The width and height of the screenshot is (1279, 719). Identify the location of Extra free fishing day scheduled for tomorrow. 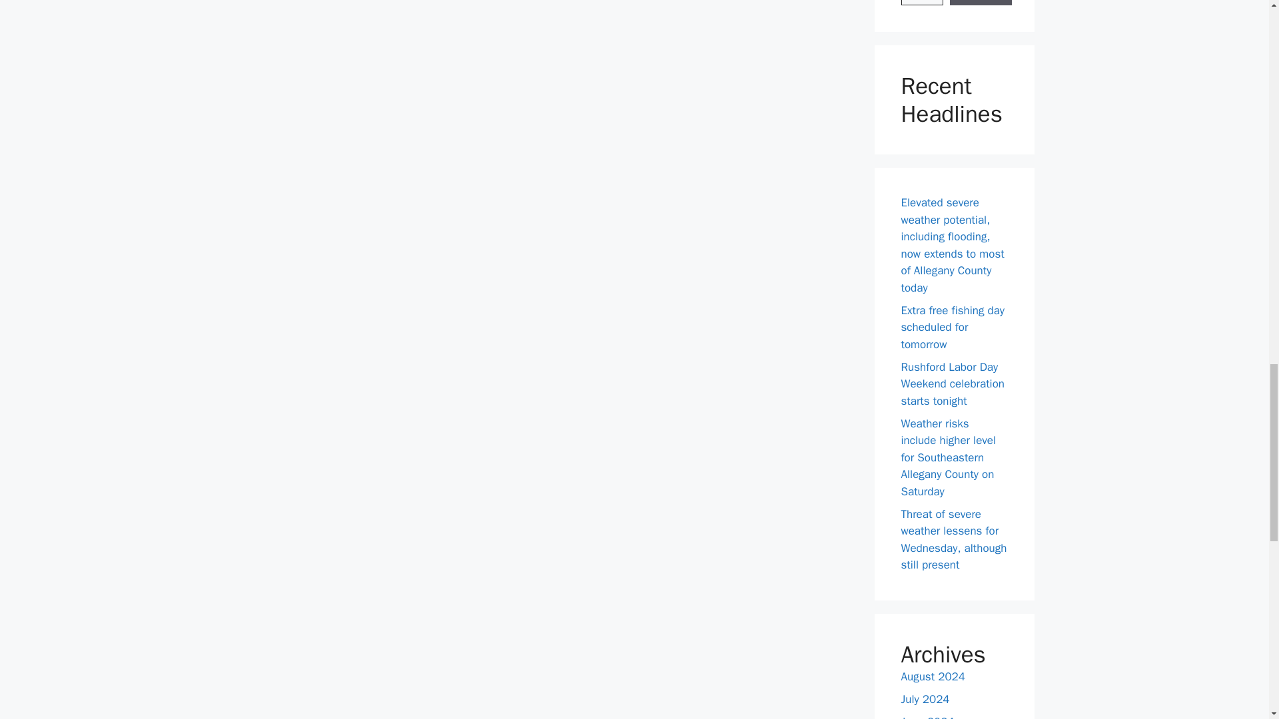
(952, 328).